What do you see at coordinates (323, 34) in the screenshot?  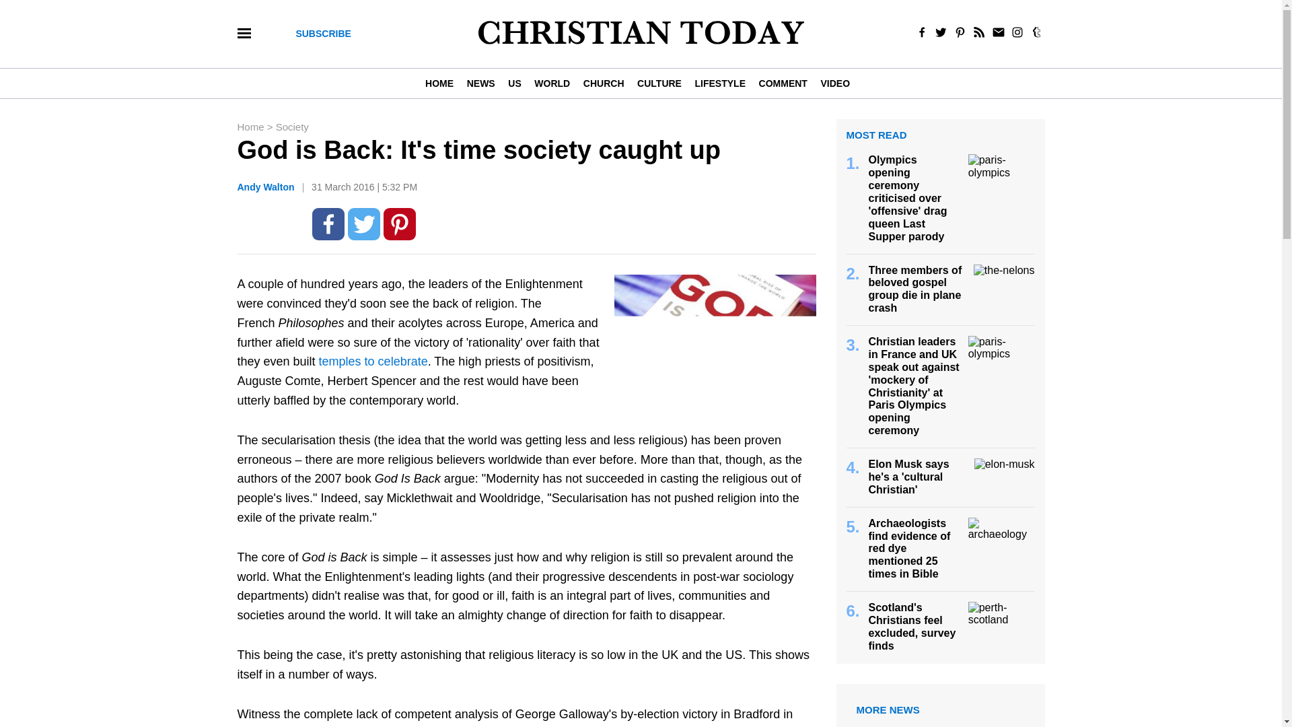 I see `SUBSCRIBE` at bounding box center [323, 34].